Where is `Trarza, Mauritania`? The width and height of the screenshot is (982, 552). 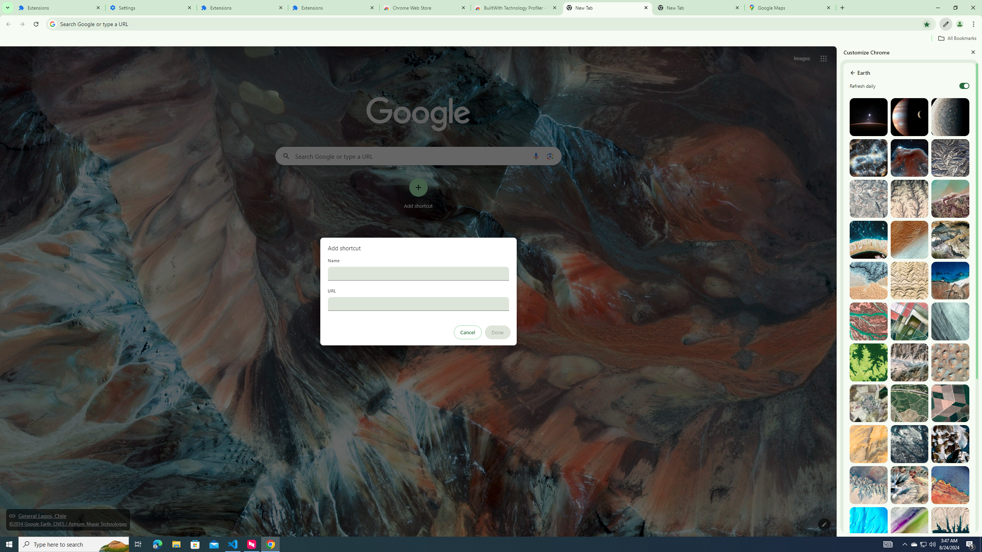
Trarza, Mauritania is located at coordinates (910, 240).